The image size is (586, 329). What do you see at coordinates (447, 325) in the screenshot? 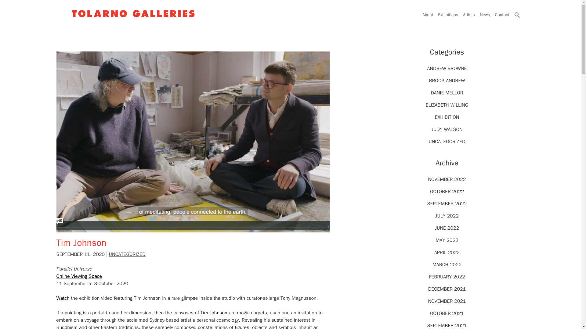
I see `SEPTEMBER 2021` at bounding box center [447, 325].